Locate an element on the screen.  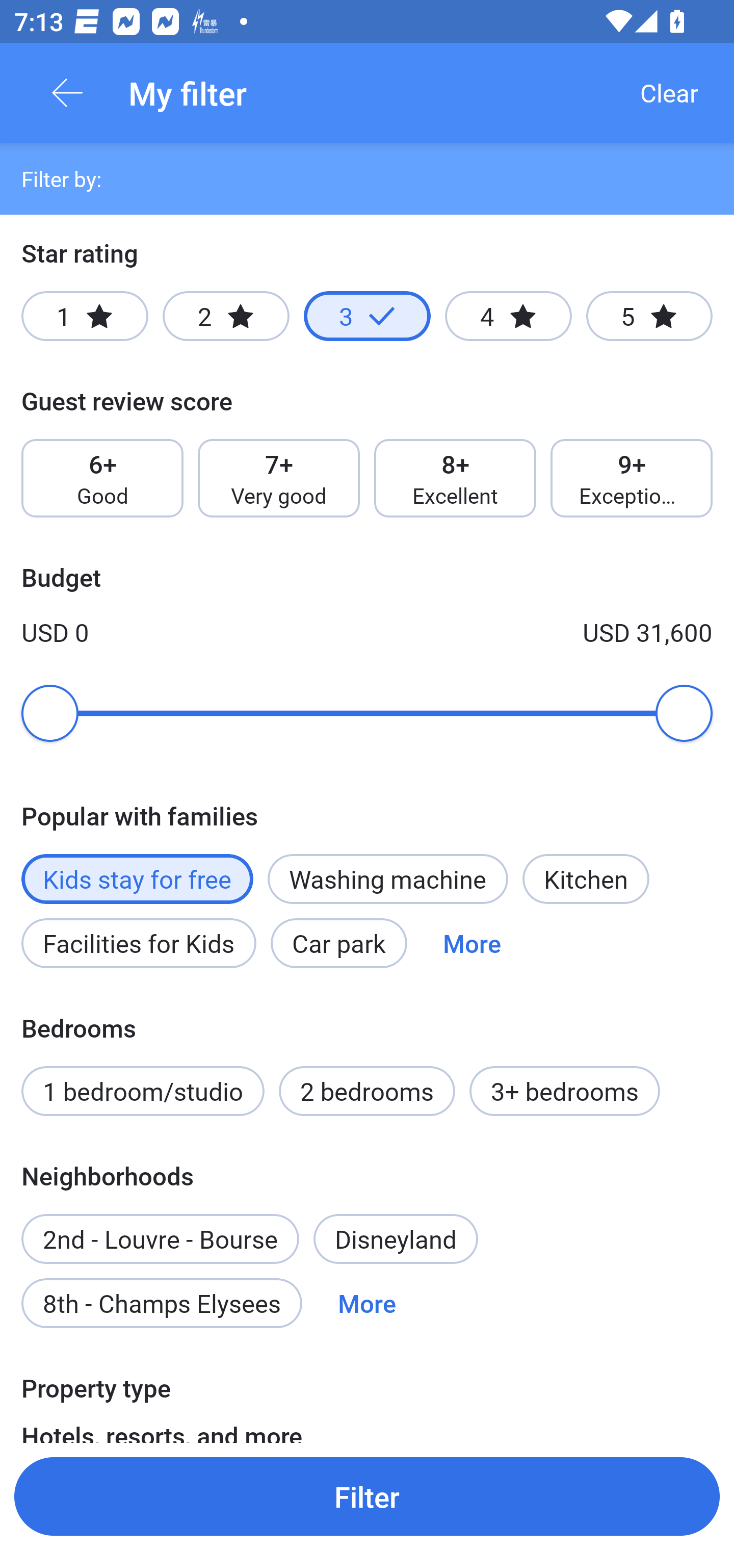
8th - Champs Elysees is located at coordinates (162, 1302).